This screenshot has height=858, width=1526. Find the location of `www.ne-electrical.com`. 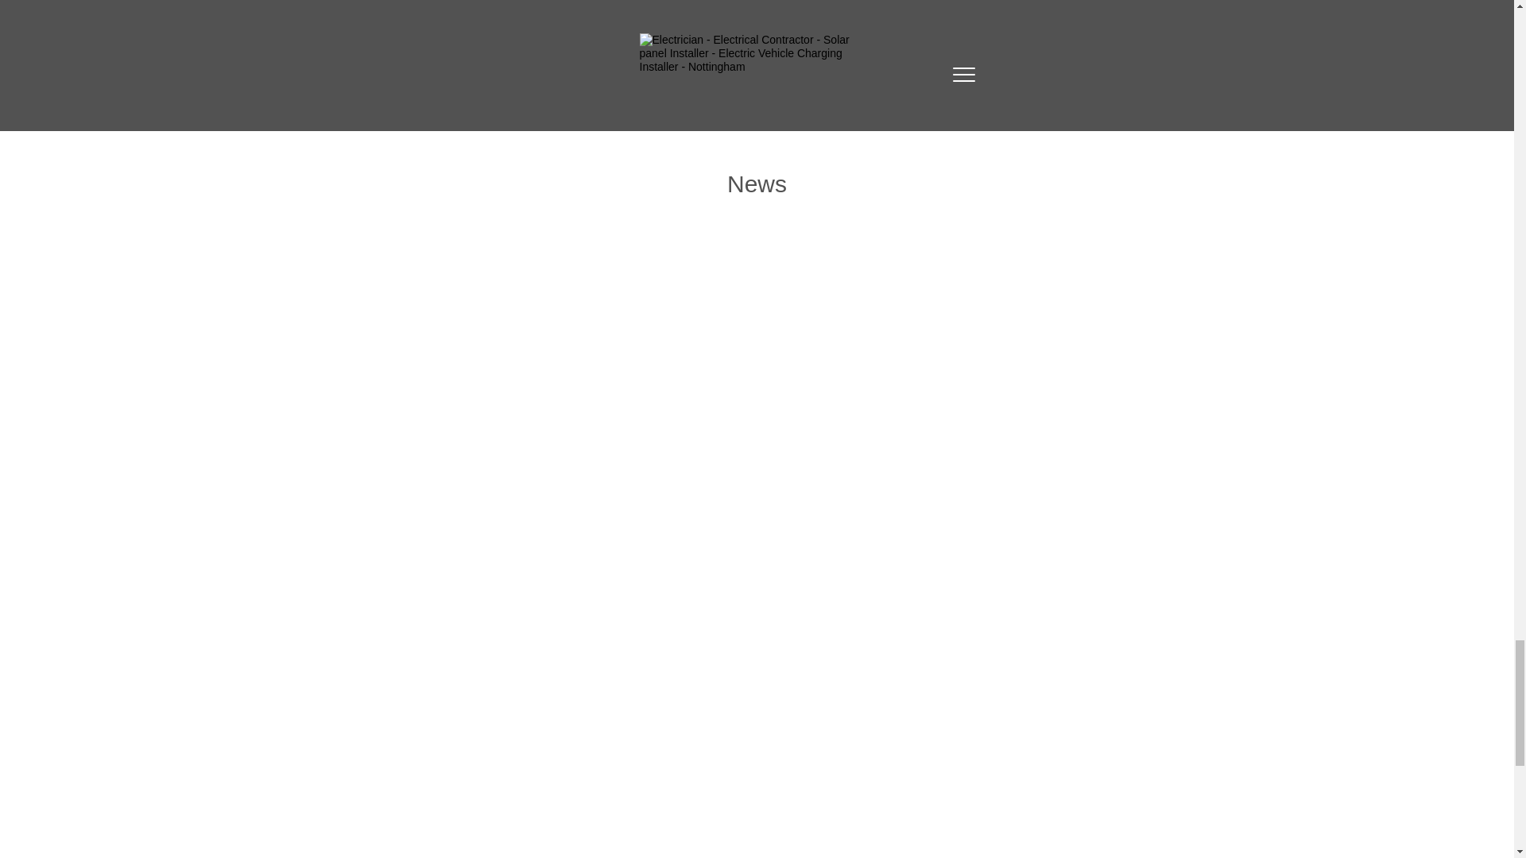

www.ne-electrical.com is located at coordinates (905, 57).